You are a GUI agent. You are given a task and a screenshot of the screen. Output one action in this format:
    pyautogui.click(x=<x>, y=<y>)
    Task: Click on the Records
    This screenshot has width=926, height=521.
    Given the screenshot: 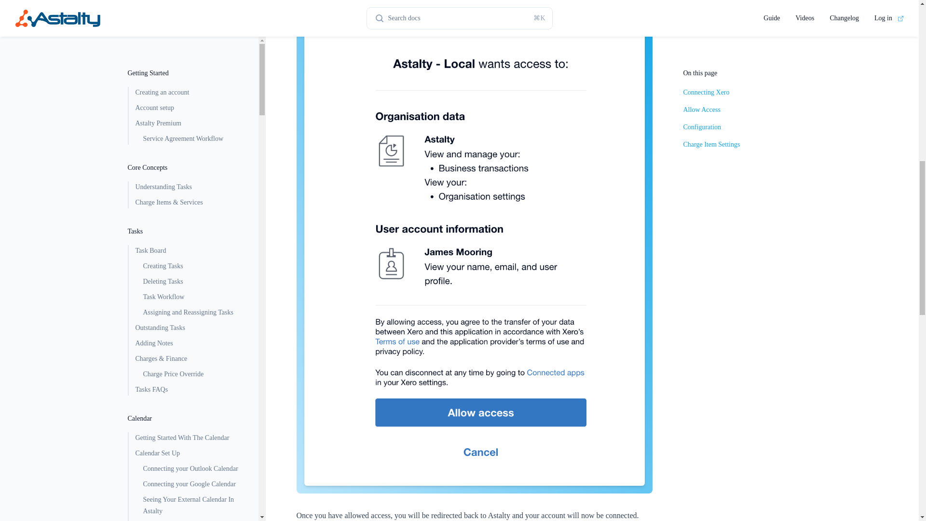 What is the action you would take?
    pyautogui.click(x=189, y=262)
    